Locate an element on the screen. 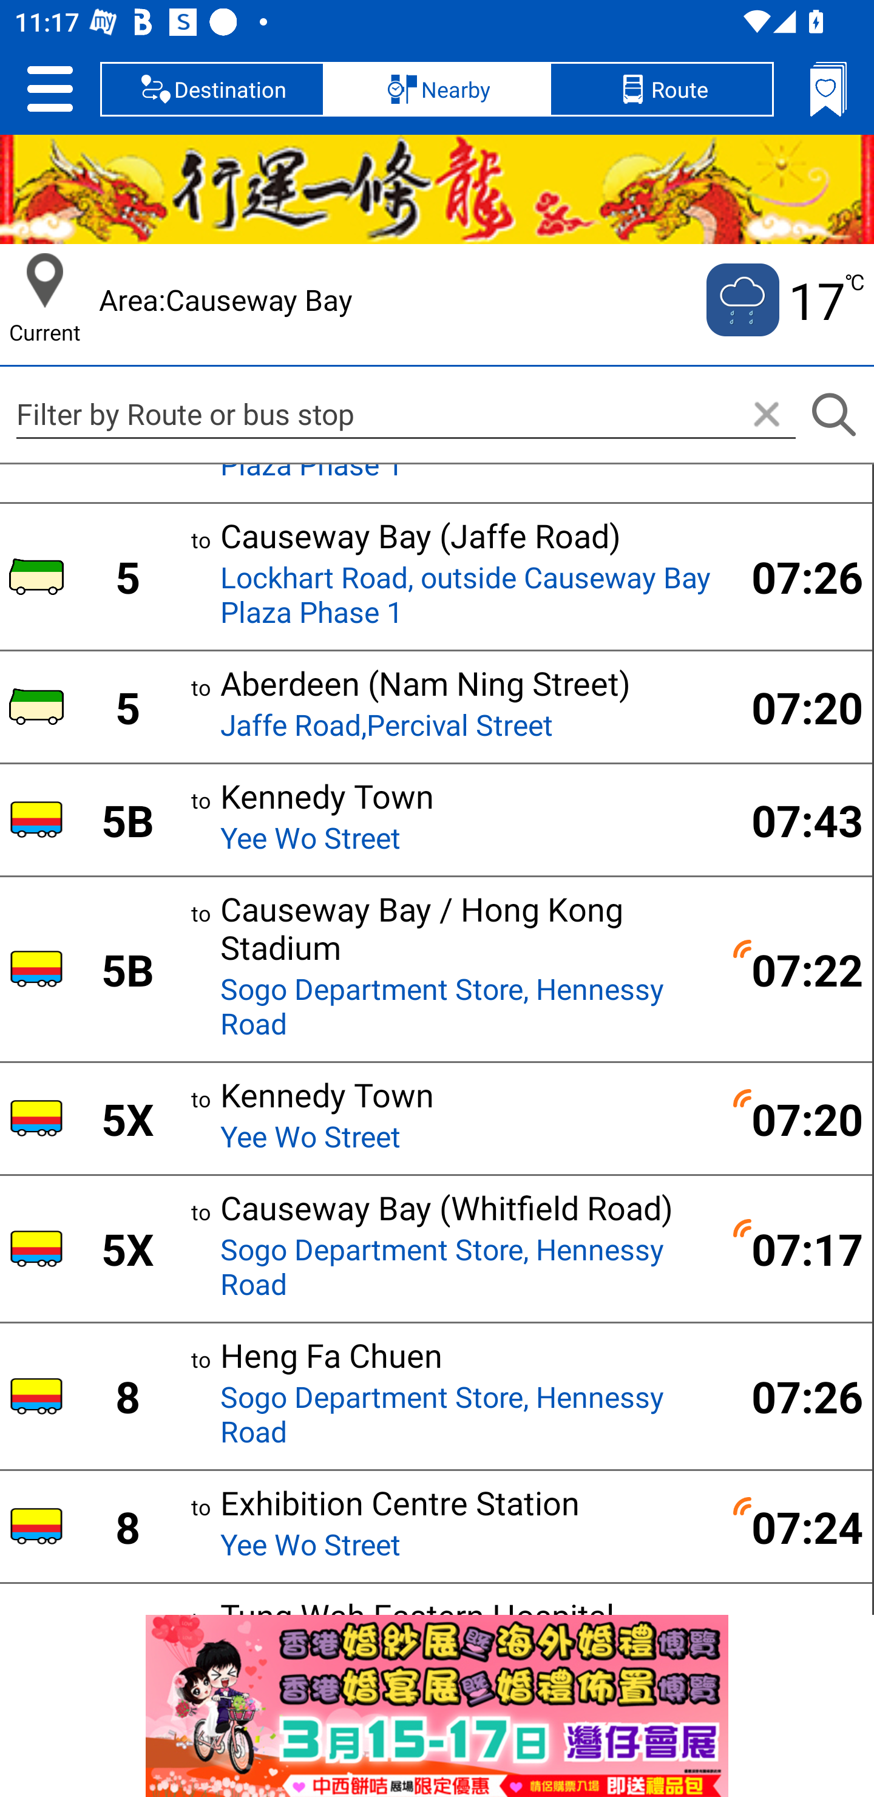 This screenshot has height=1797, width=874. Setting is located at coordinates (50, 89).